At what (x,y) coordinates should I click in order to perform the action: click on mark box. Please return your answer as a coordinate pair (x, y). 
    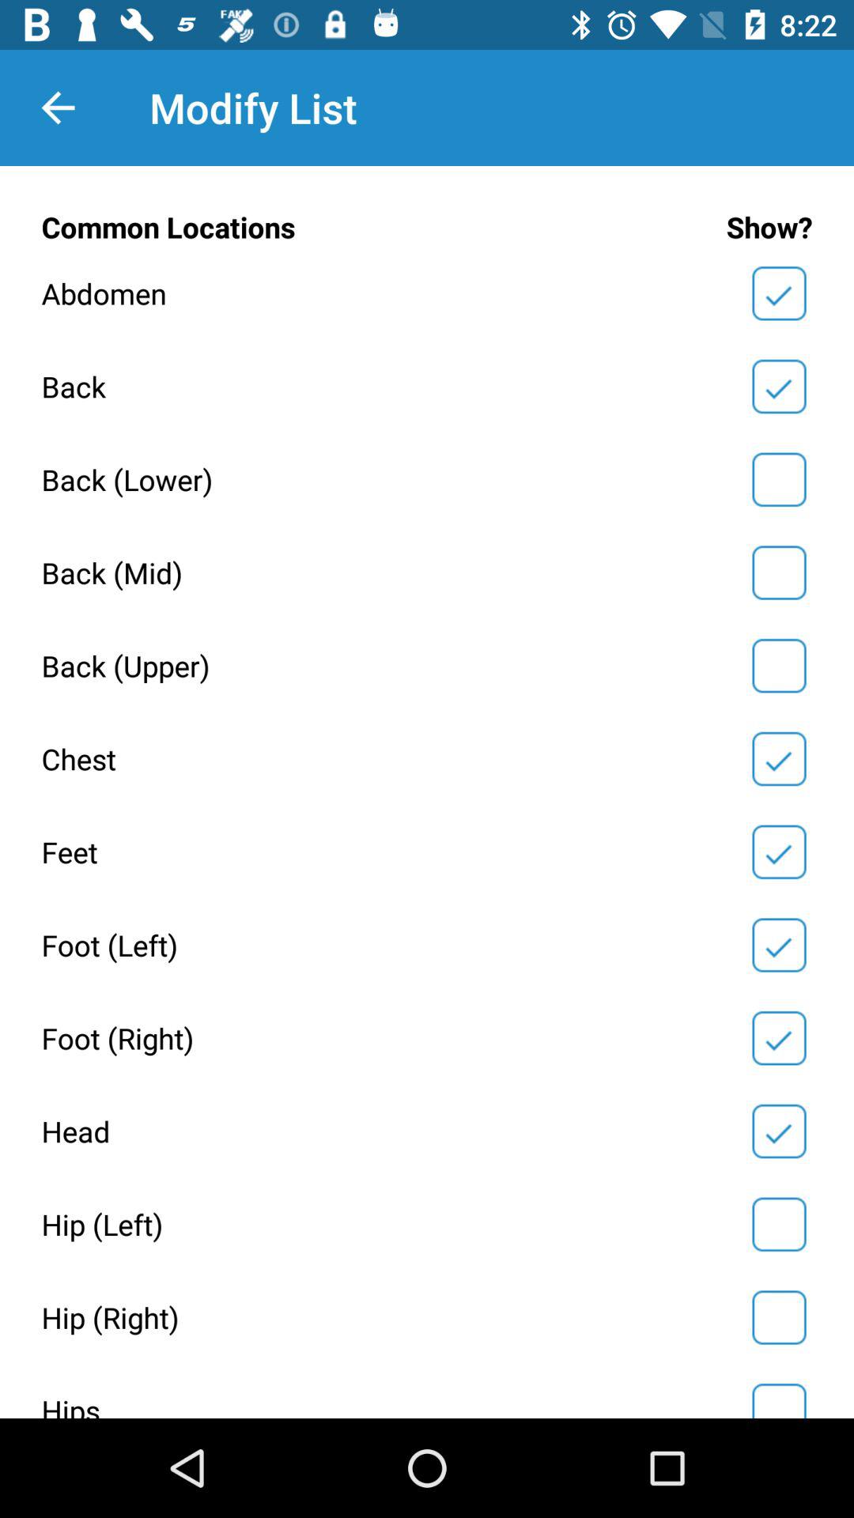
    Looking at the image, I should click on (779, 1317).